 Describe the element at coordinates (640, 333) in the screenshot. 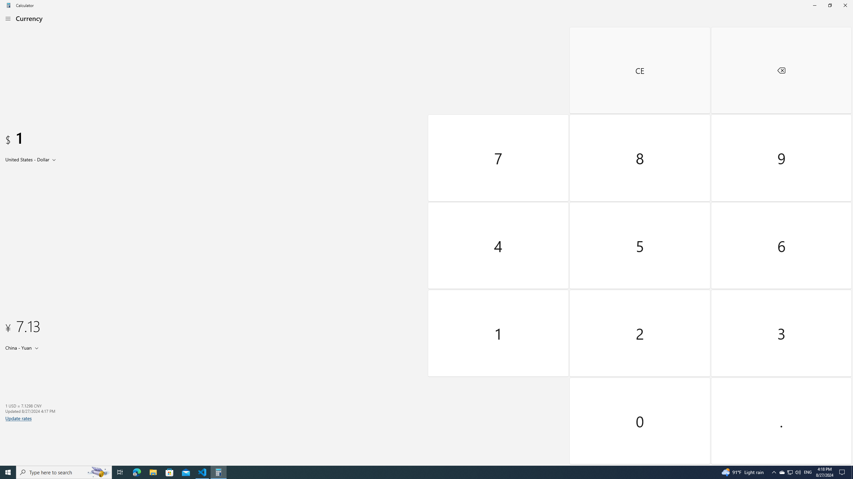

I see `Two` at that location.